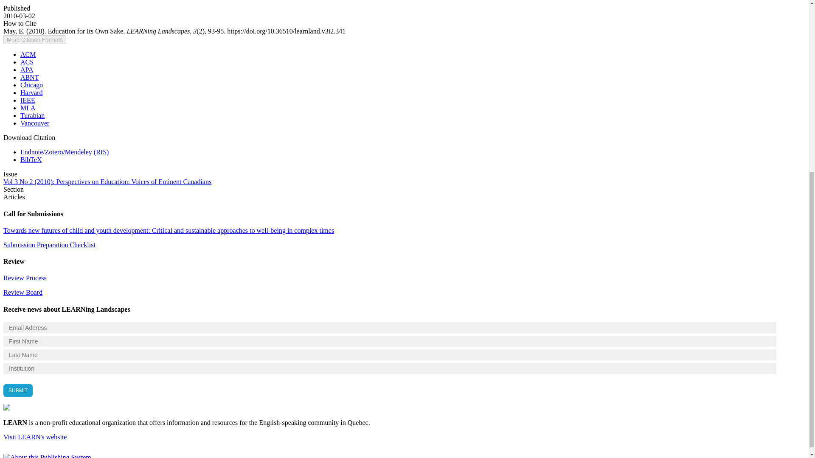  What do you see at coordinates (28, 54) in the screenshot?
I see `ACM` at bounding box center [28, 54].